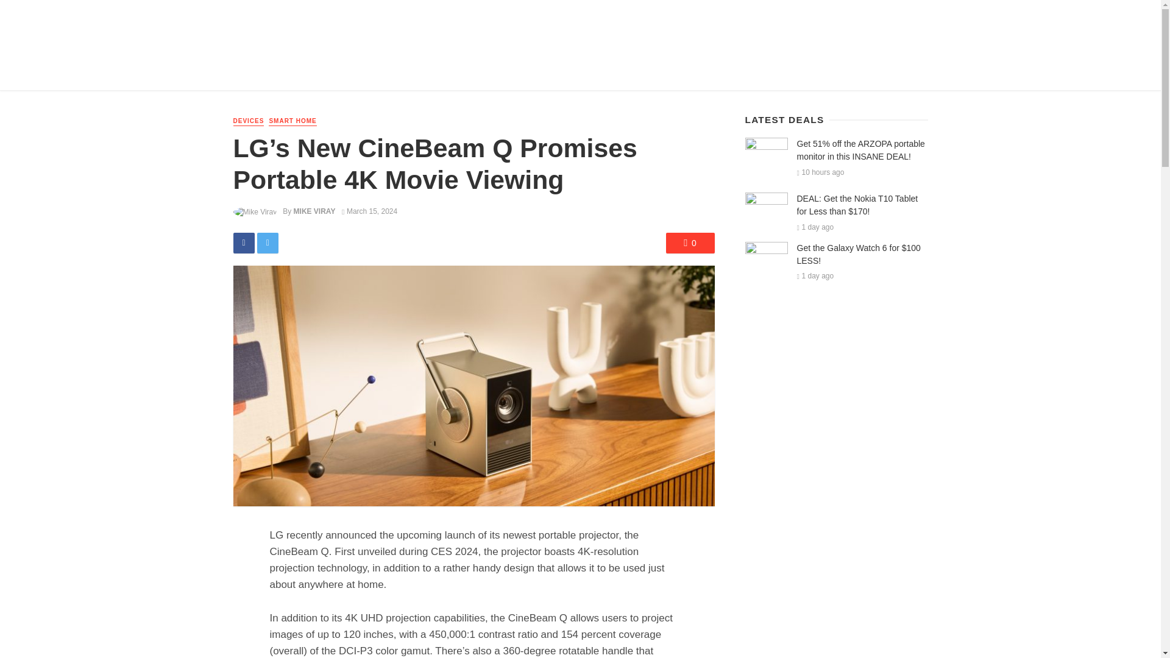 Image resolution: width=1170 pixels, height=658 pixels. I want to click on DEVICES, so click(249, 122).